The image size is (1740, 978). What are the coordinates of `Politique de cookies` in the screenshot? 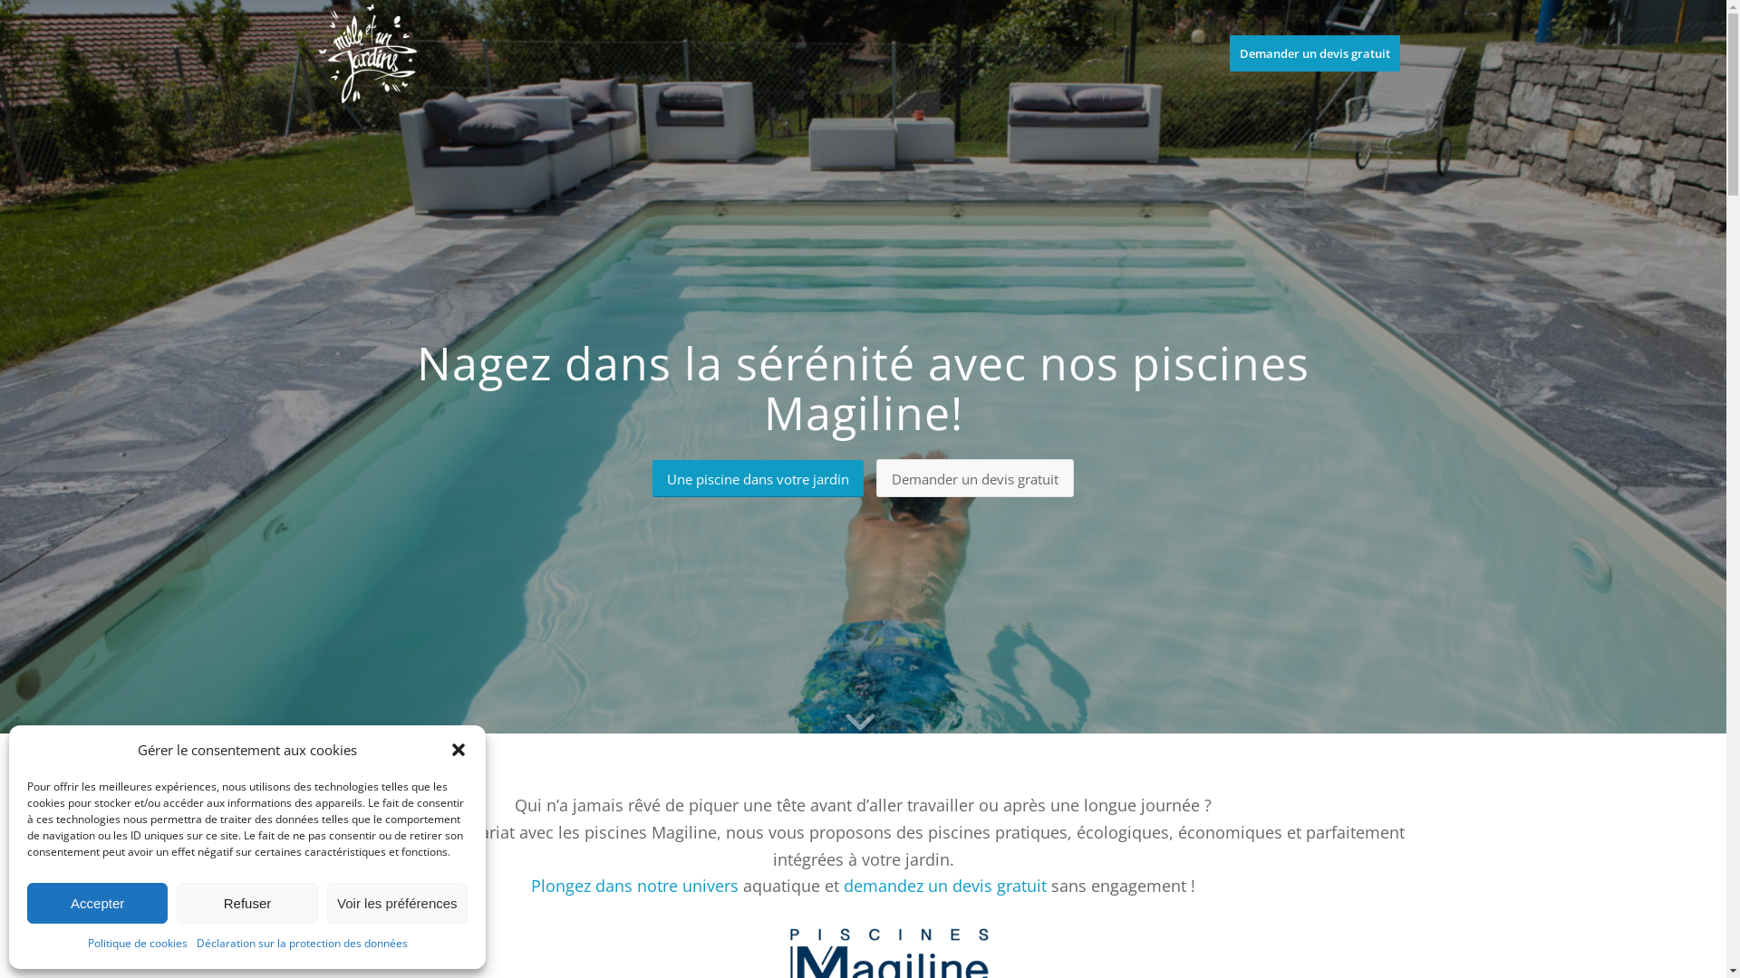 It's located at (137, 944).